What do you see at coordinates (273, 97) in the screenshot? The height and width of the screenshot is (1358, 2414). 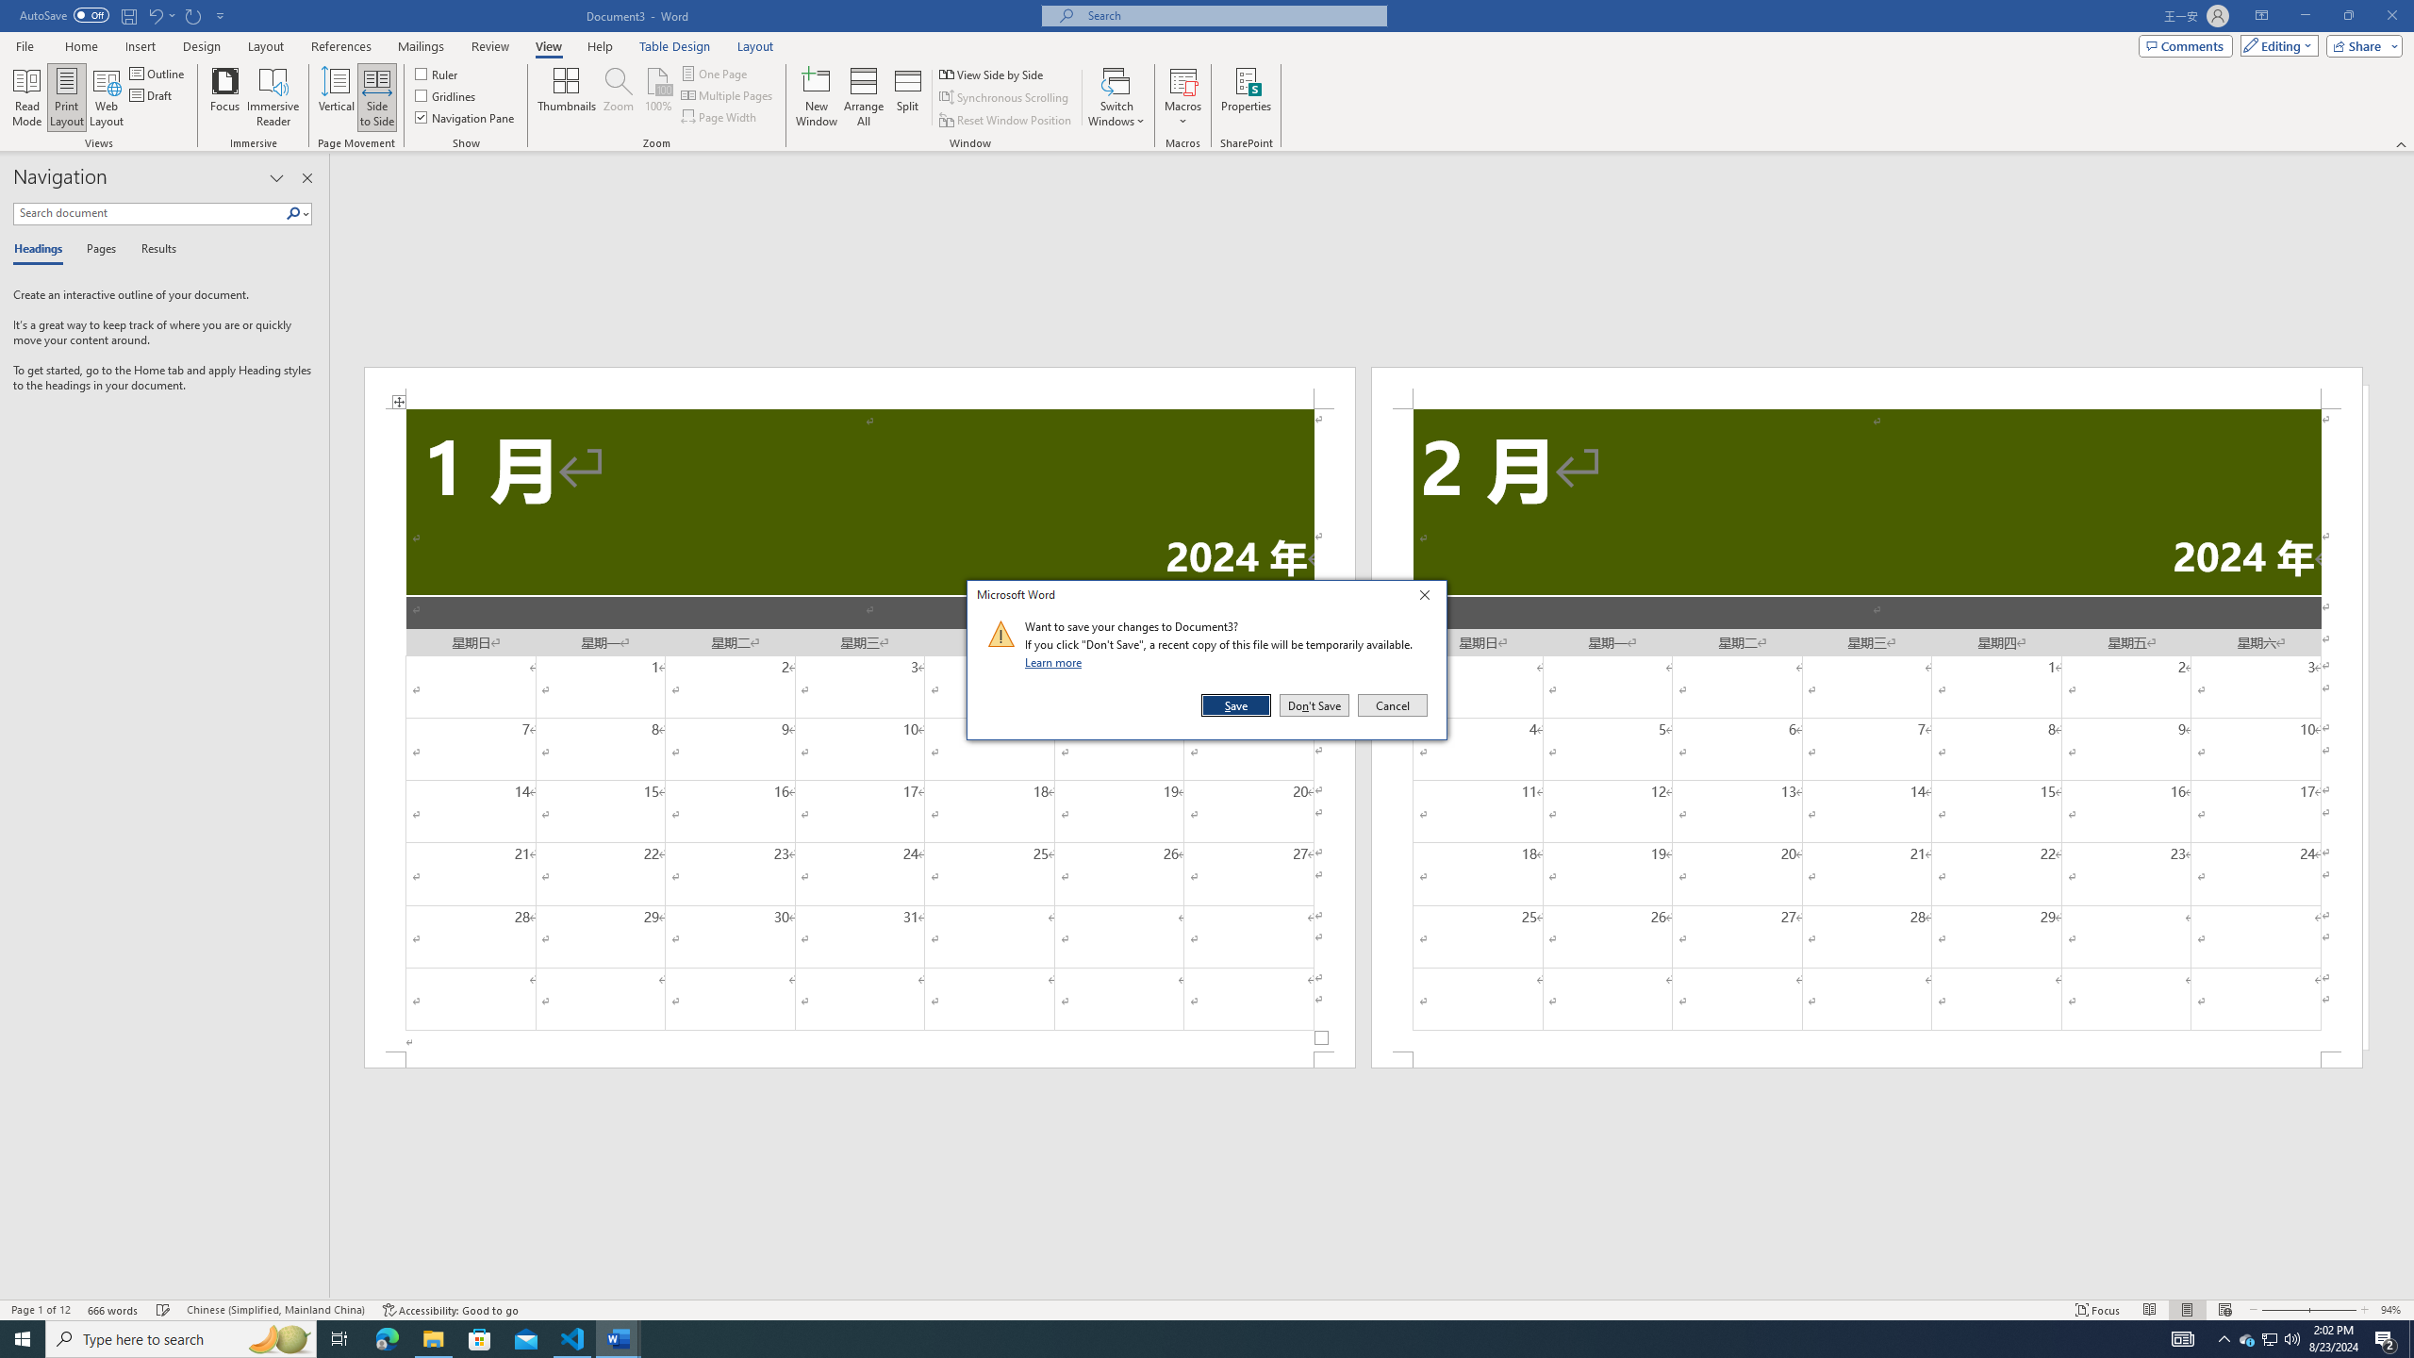 I see `Immersive Reader` at bounding box center [273, 97].